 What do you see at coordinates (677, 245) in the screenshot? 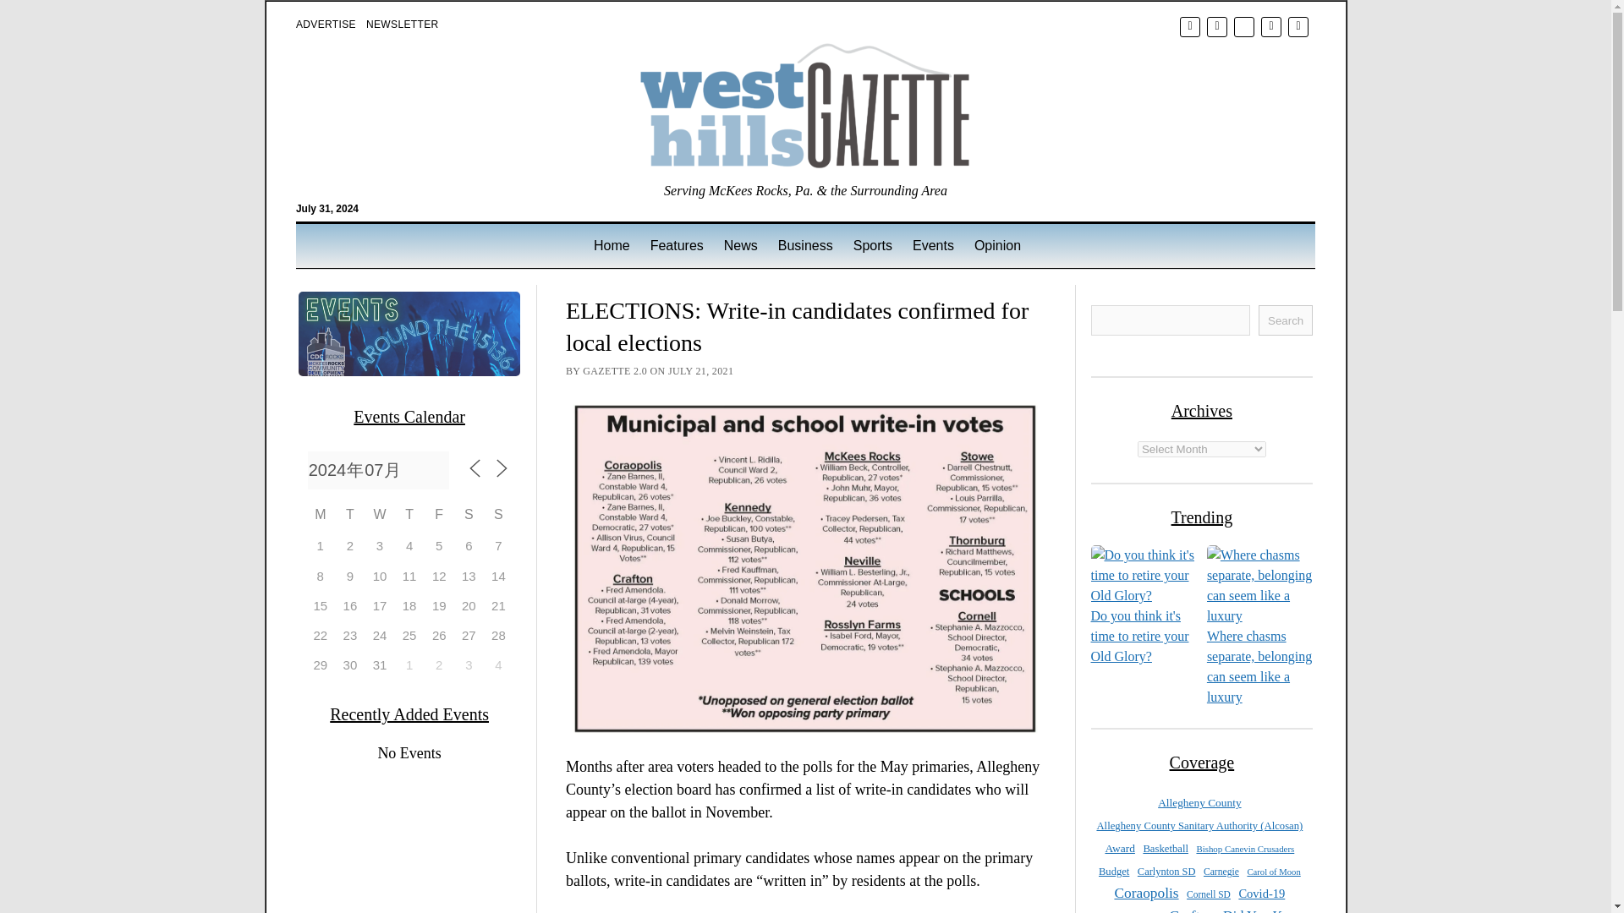
I see `Features` at bounding box center [677, 245].